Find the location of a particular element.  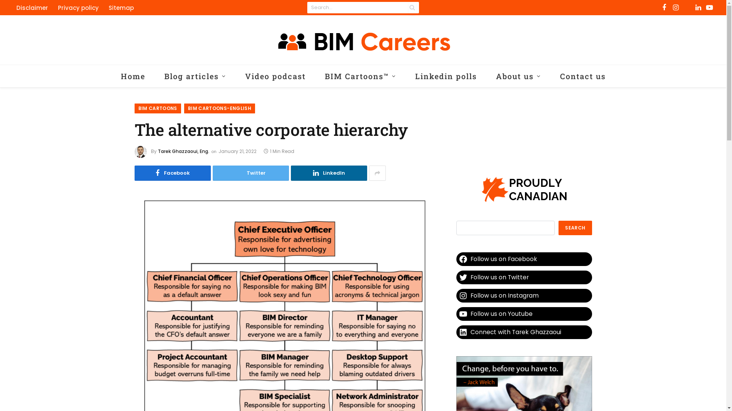

Video podcast is located at coordinates (275, 76).